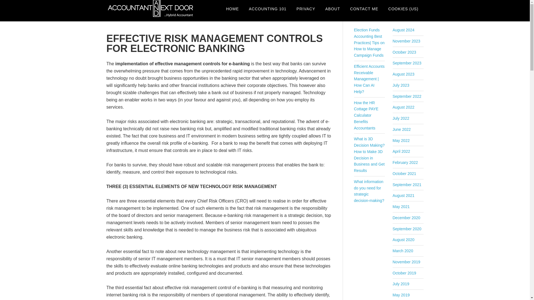 This screenshot has height=300, width=534. What do you see at coordinates (403, 9) in the screenshot?
I see `Cookies` at bounding box center [403, 9].